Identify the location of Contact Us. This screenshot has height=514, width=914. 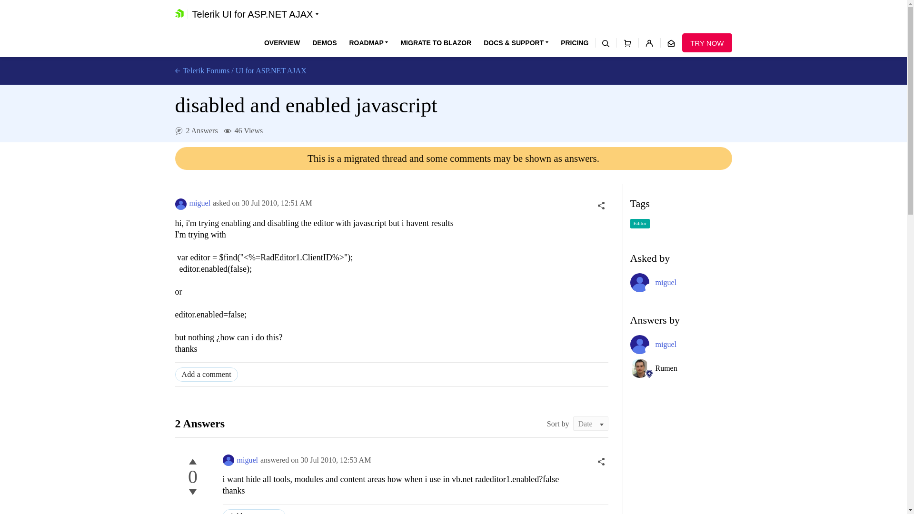
(671, 43).